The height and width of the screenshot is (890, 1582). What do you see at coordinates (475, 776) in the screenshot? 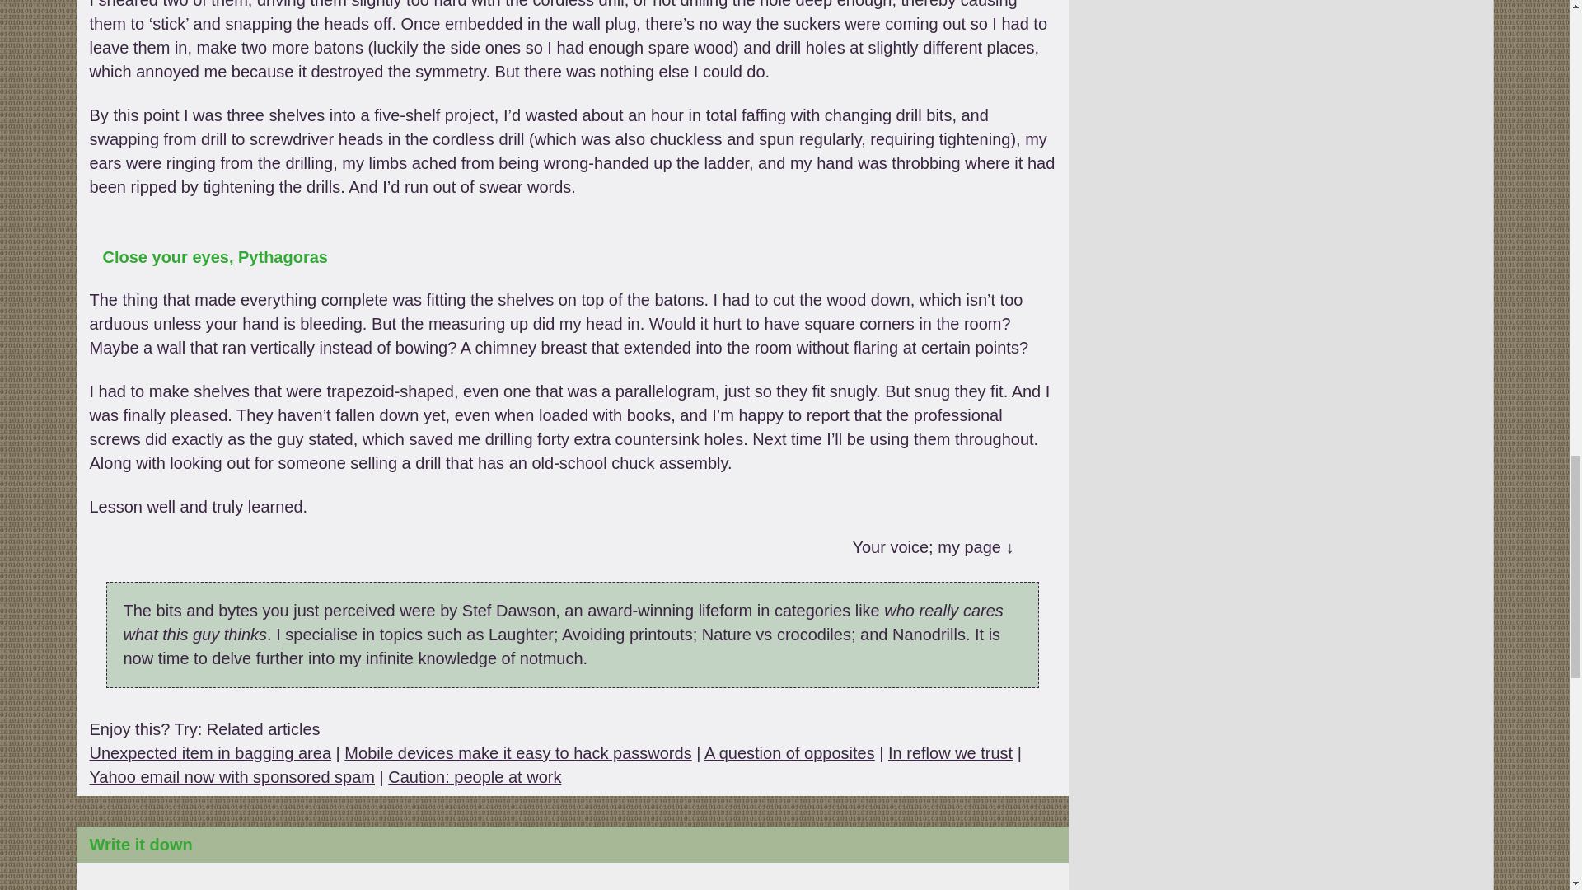
I see `Caution: people at work` at bounding box center [475, 776].